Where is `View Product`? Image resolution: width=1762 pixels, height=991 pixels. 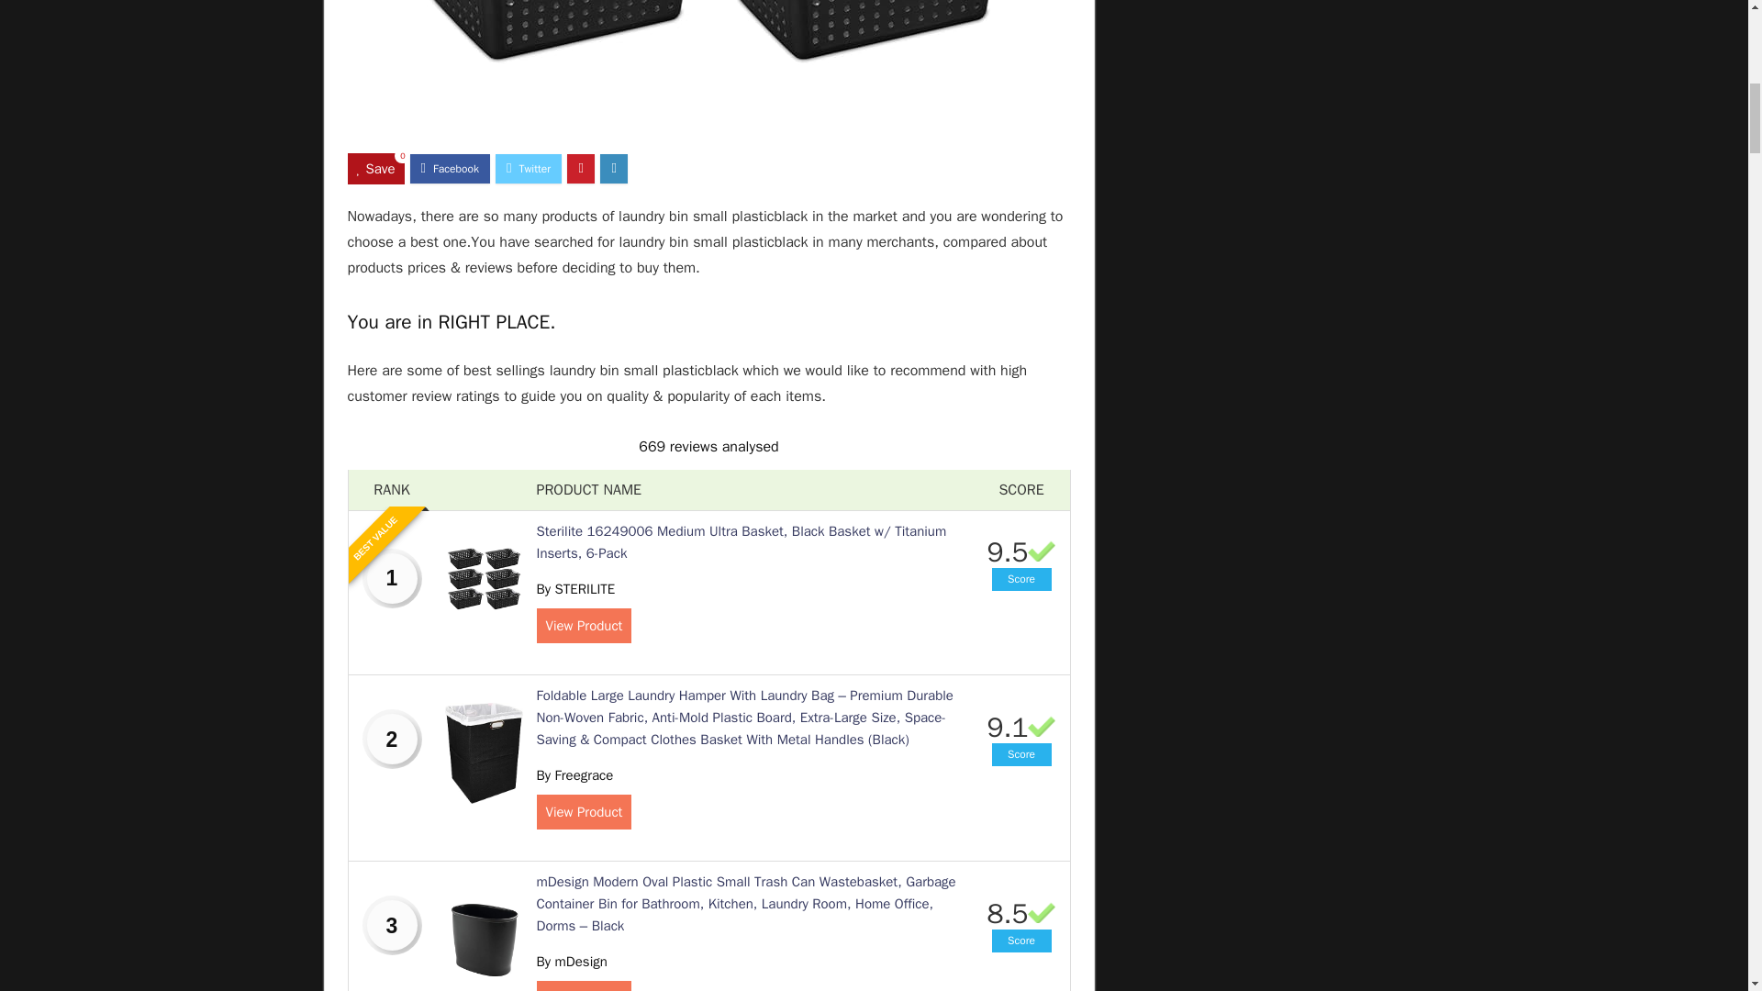
View Product is located at coordinates (583, 626).